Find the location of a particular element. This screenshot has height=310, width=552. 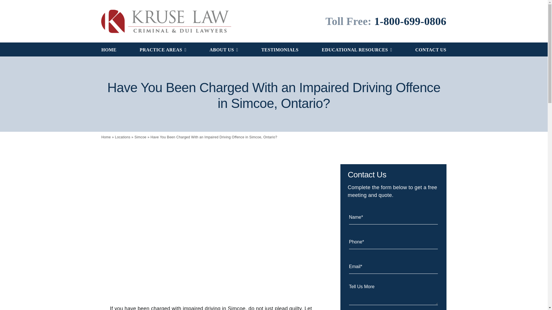

CONTACT US is located at coordinates (430, 49).